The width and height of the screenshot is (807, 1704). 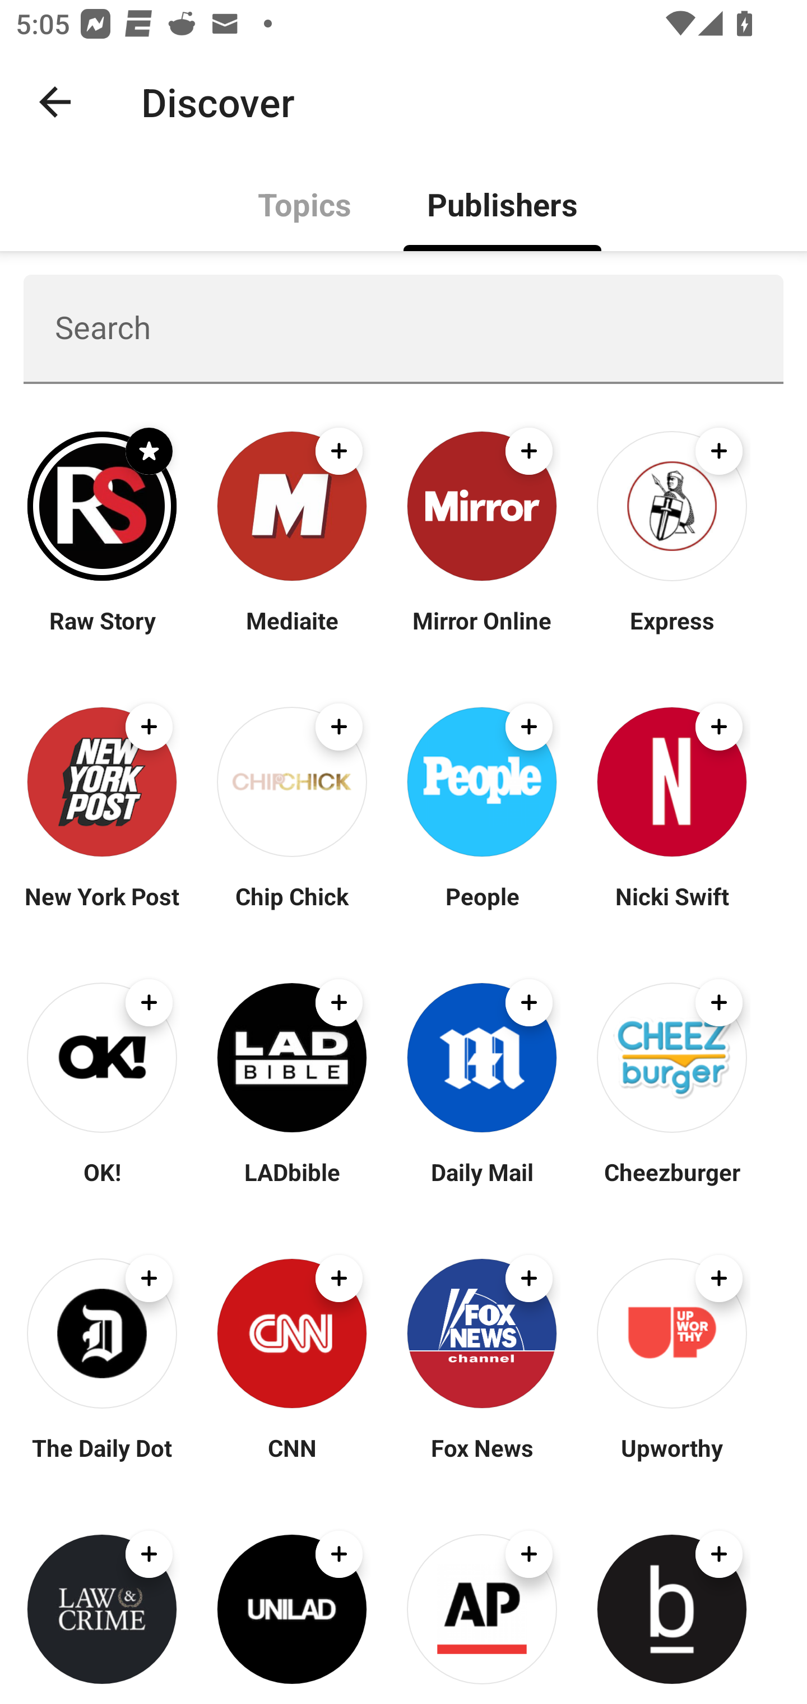 What do you see at coordinates (482, 1461) in the screenshot?
I see `Fox News` at bounding box center [482, 1461].